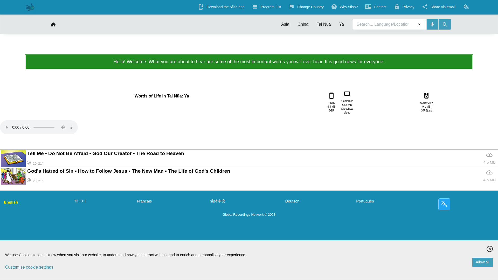  What do you see at coordinates (285, 24) in the screenshot?
I see `Asia` at bounding box center [285, 24].